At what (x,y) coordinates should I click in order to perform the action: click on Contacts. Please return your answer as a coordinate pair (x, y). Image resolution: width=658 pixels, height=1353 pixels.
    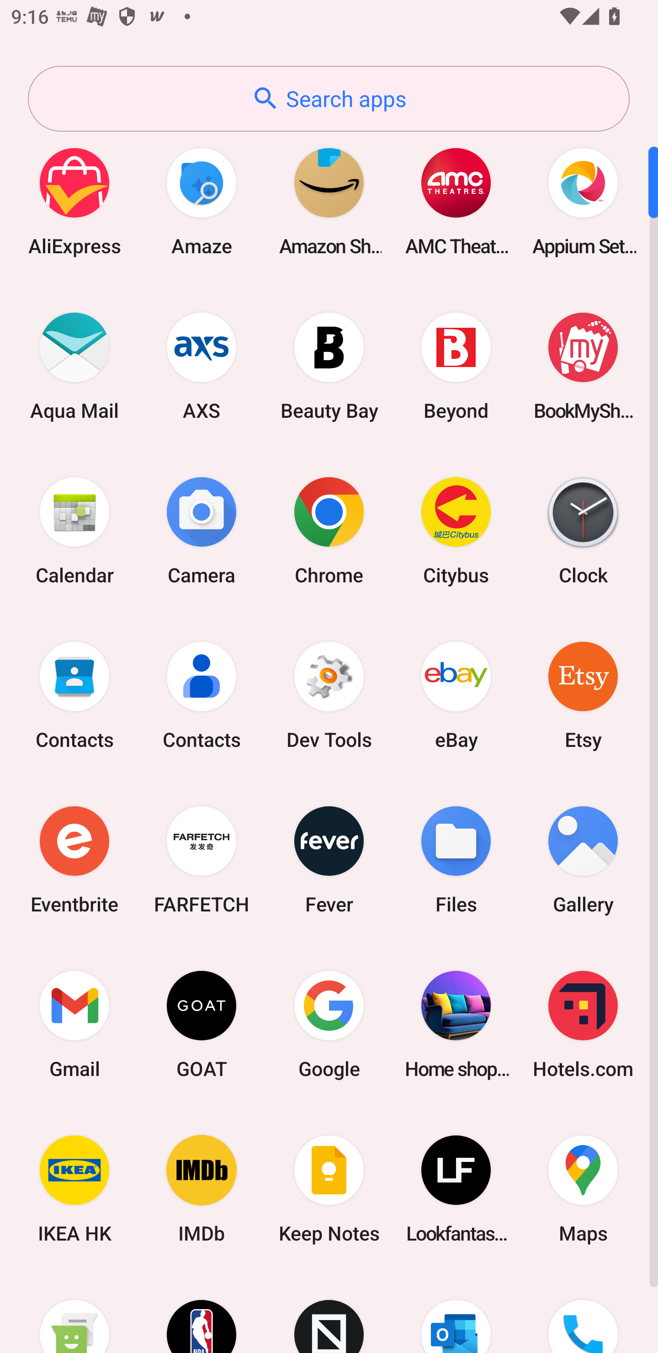
    Looking at the image, I should click on (202, 695).